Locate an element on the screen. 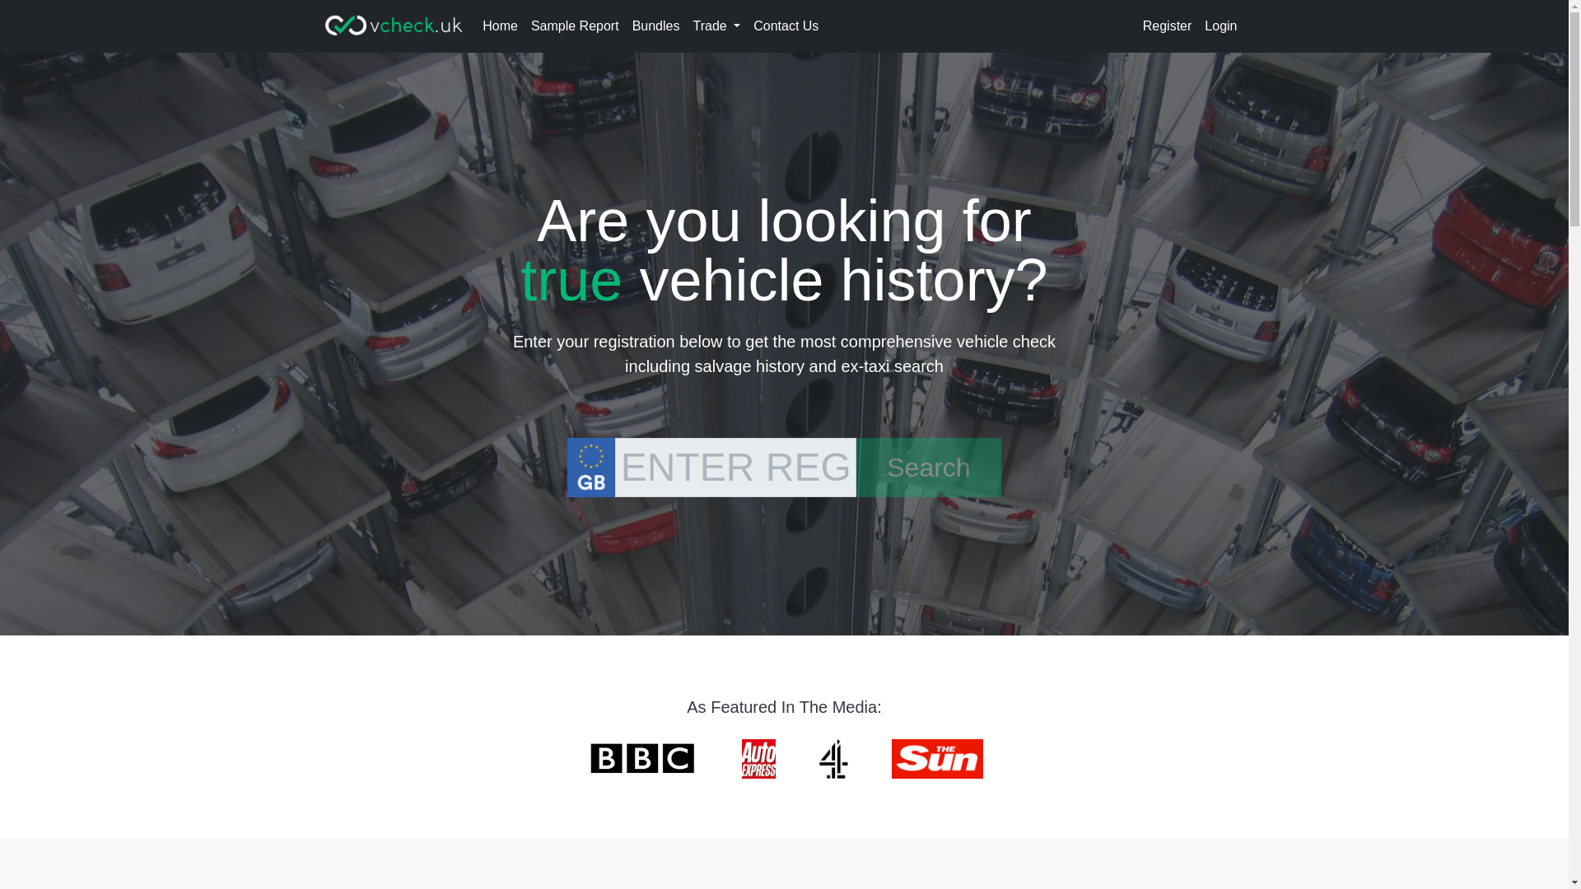 Image resolution: width=1581 pixels, height=889 pixels. Sample Report is located at coordinates (575, 26).